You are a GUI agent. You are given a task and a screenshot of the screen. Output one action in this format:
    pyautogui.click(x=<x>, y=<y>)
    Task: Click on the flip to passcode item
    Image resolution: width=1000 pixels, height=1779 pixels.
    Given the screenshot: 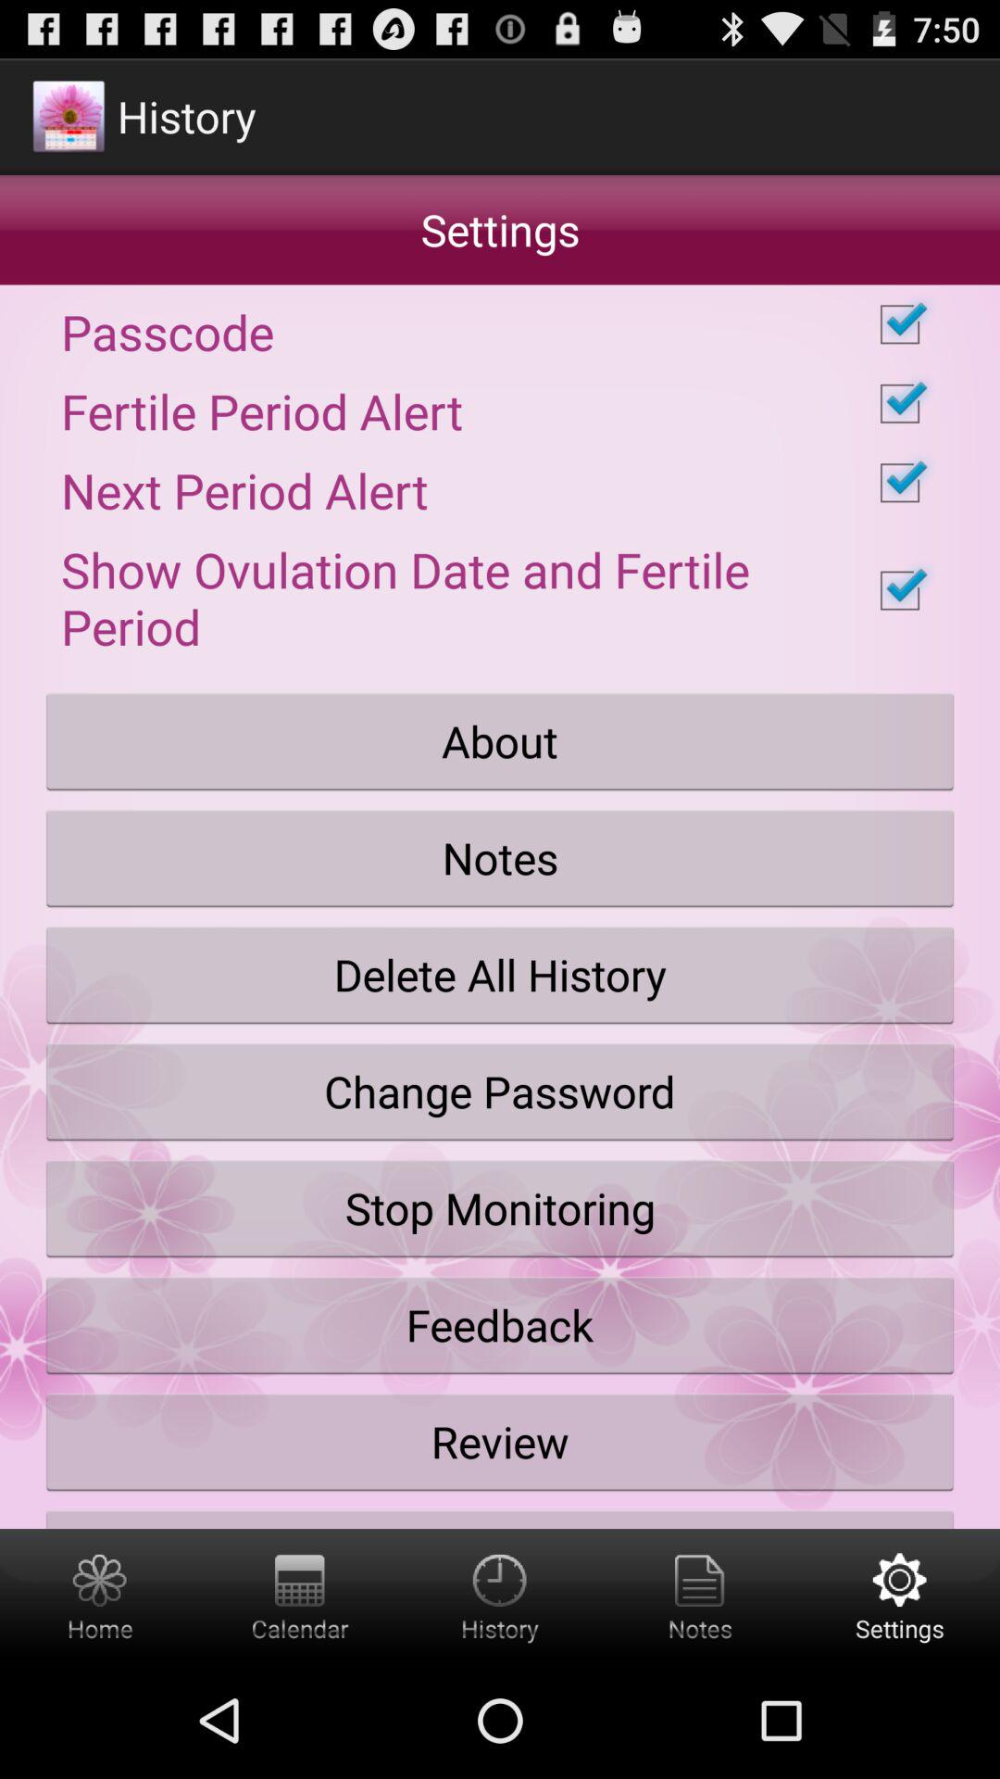 What is the action you would take?
    pyautogui.click(x=500, y=324)
    